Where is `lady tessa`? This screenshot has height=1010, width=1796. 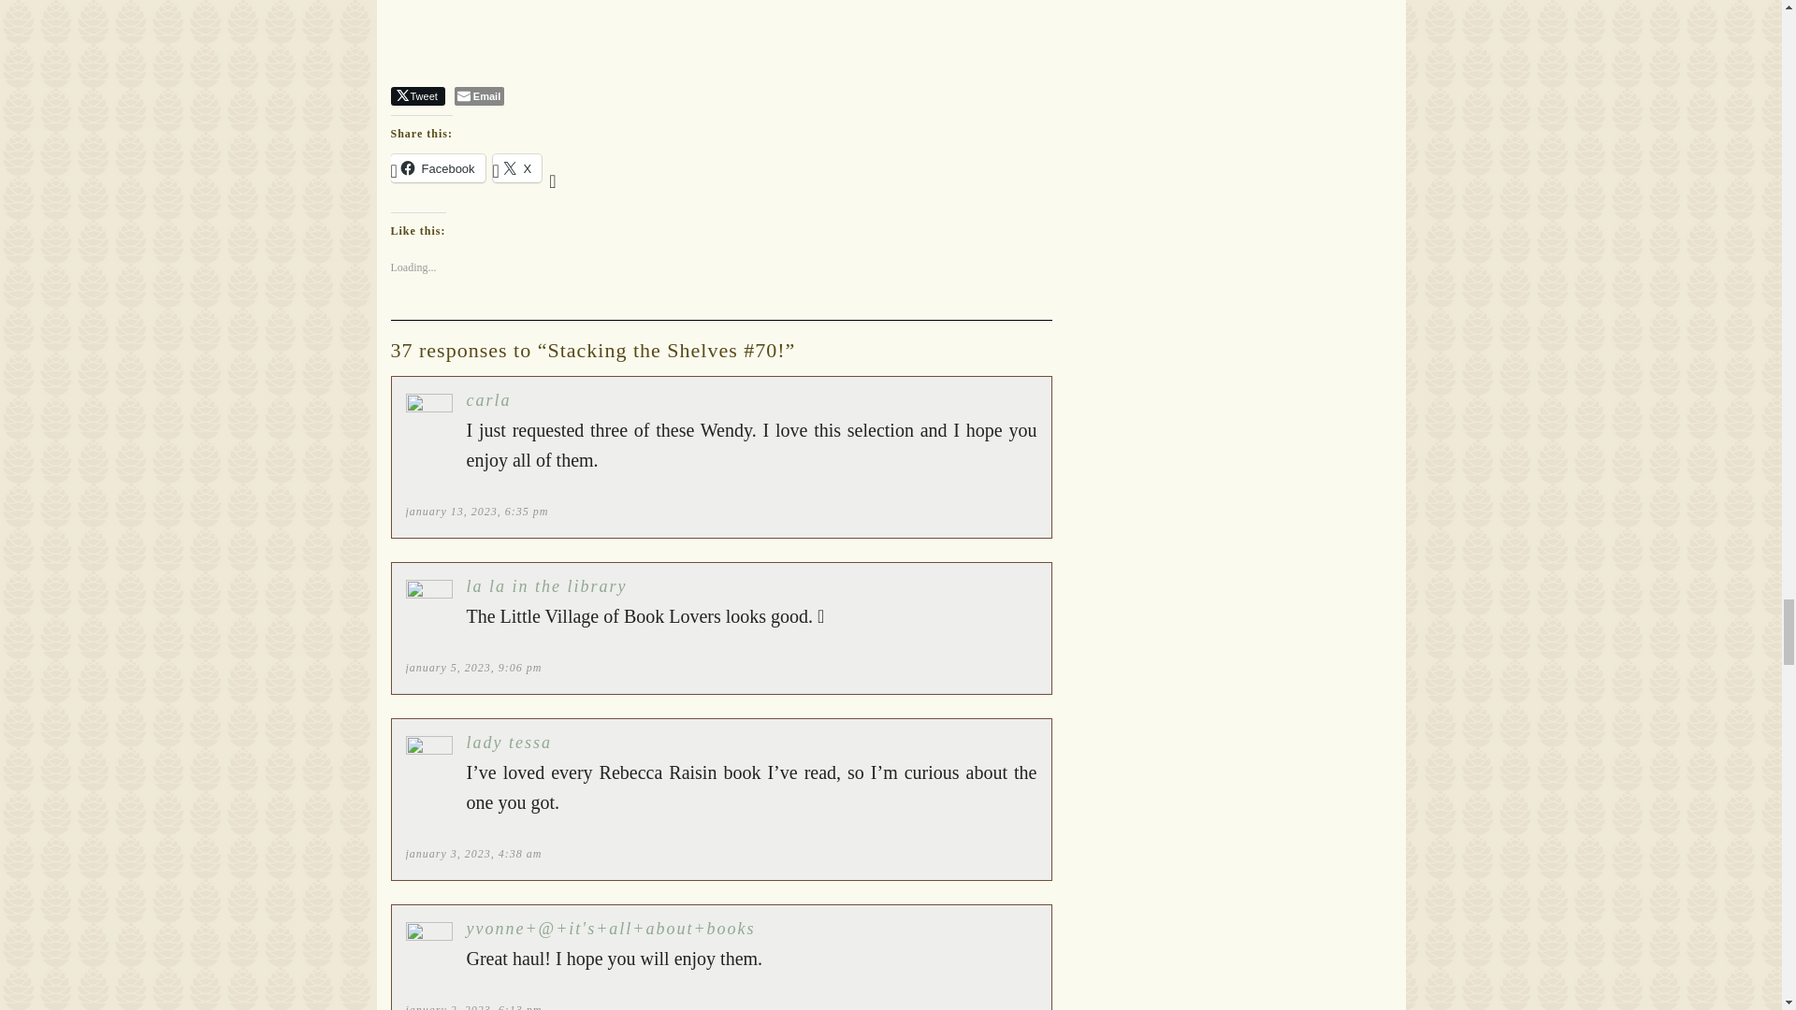
lady tessa is located at coordinates (508, 743).